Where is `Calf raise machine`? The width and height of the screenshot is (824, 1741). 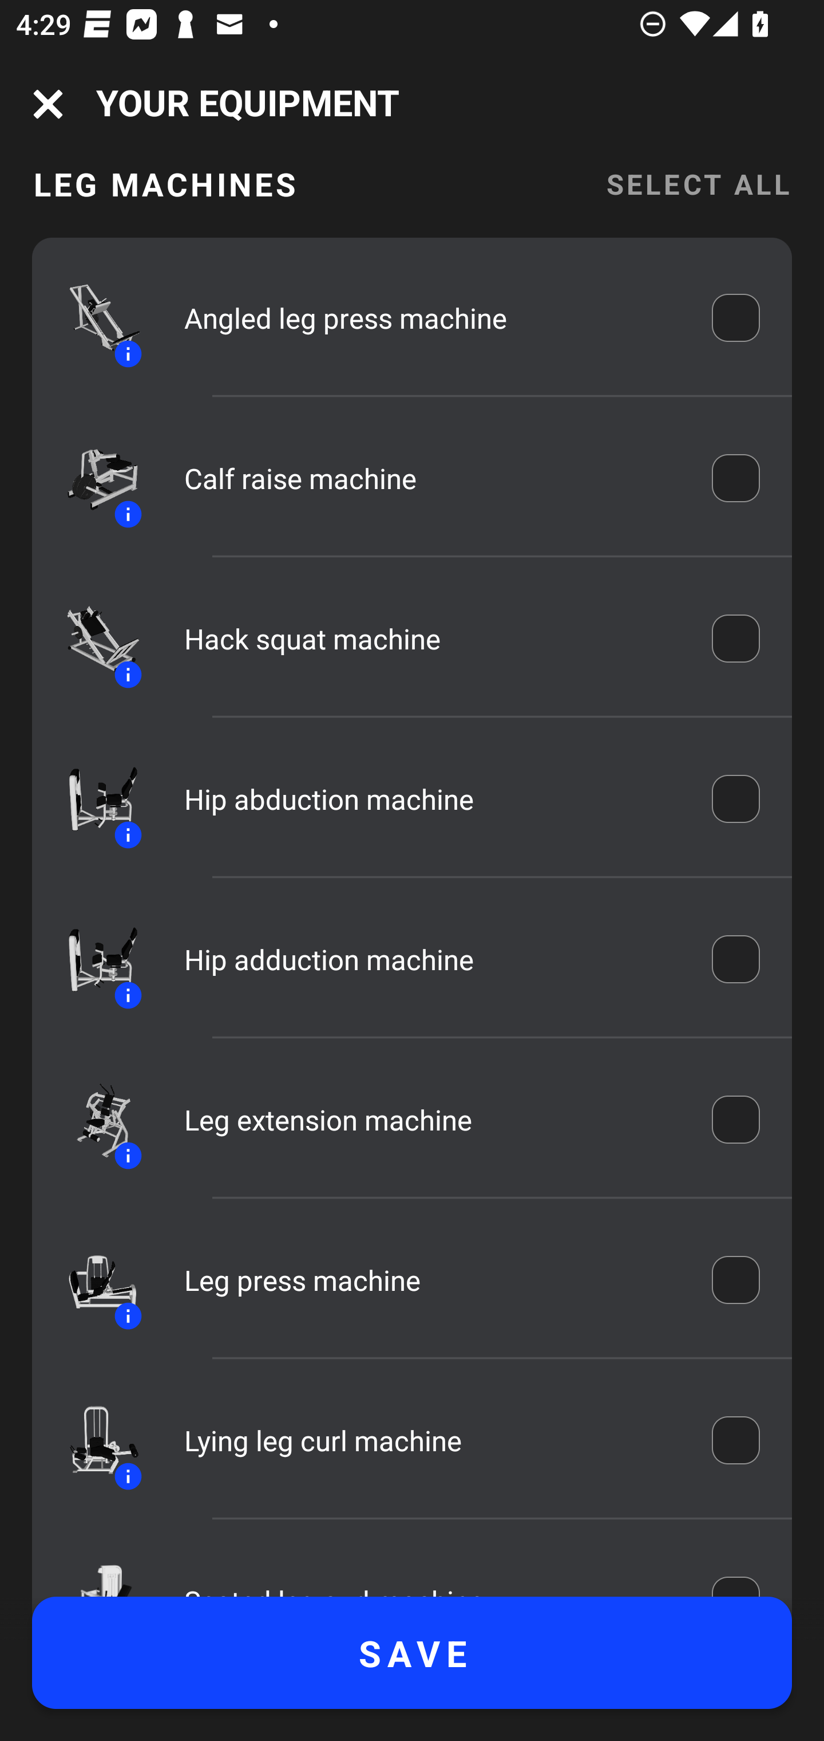 Calf raise machine is located at coordinates (432, 478).